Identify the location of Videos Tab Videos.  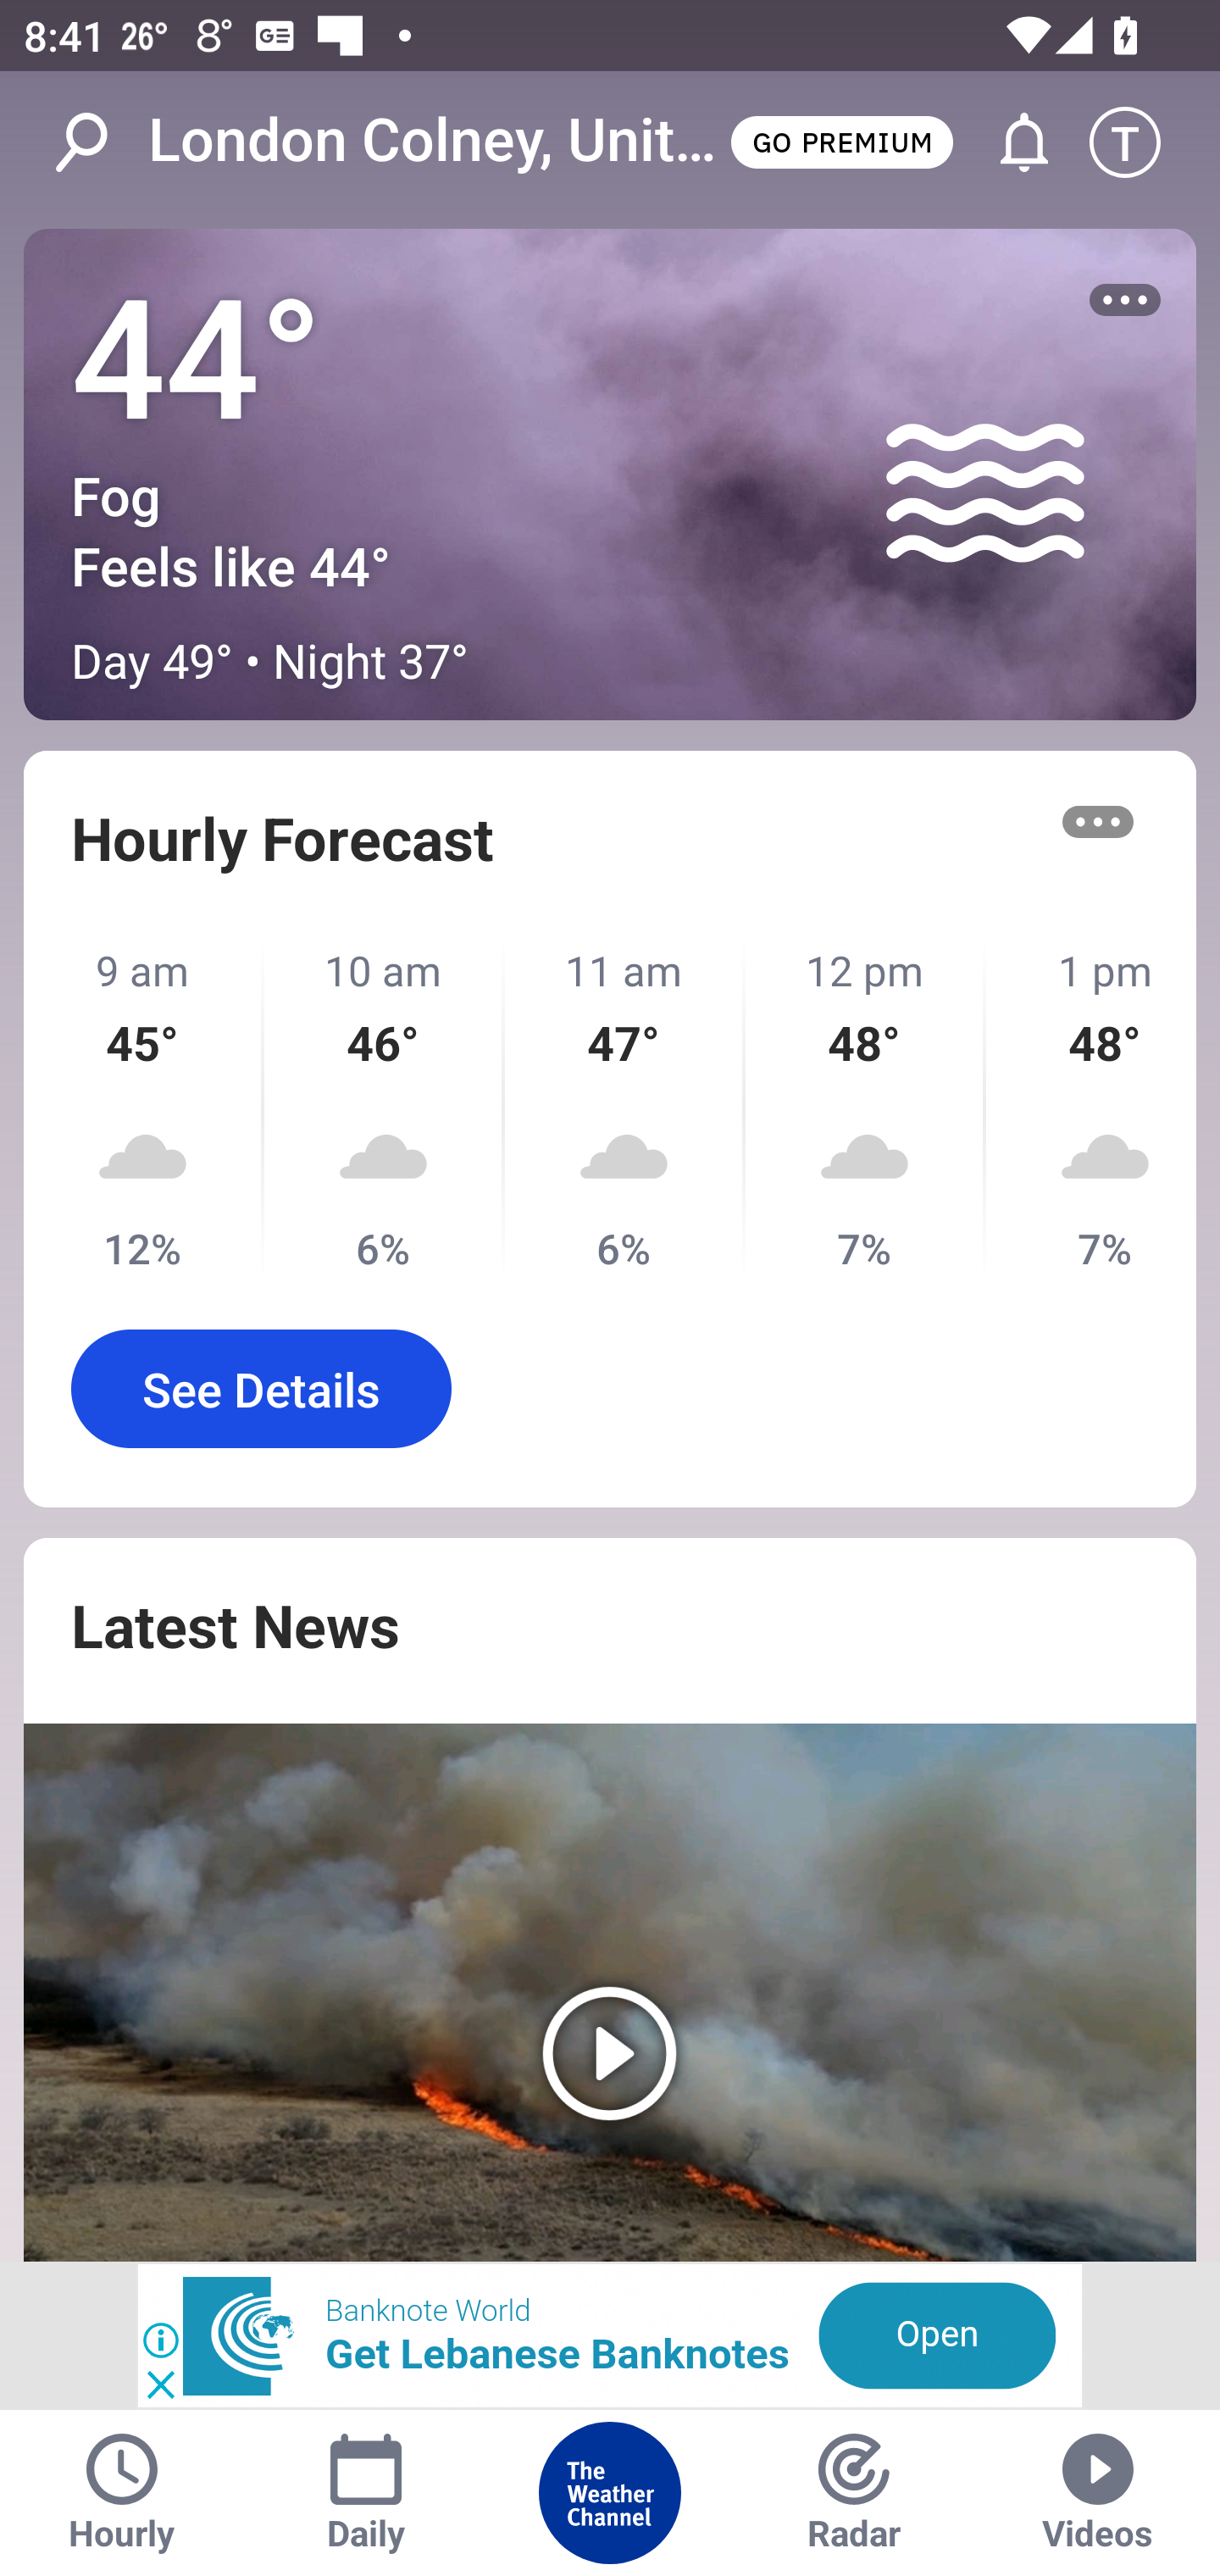
(1098, 2493).